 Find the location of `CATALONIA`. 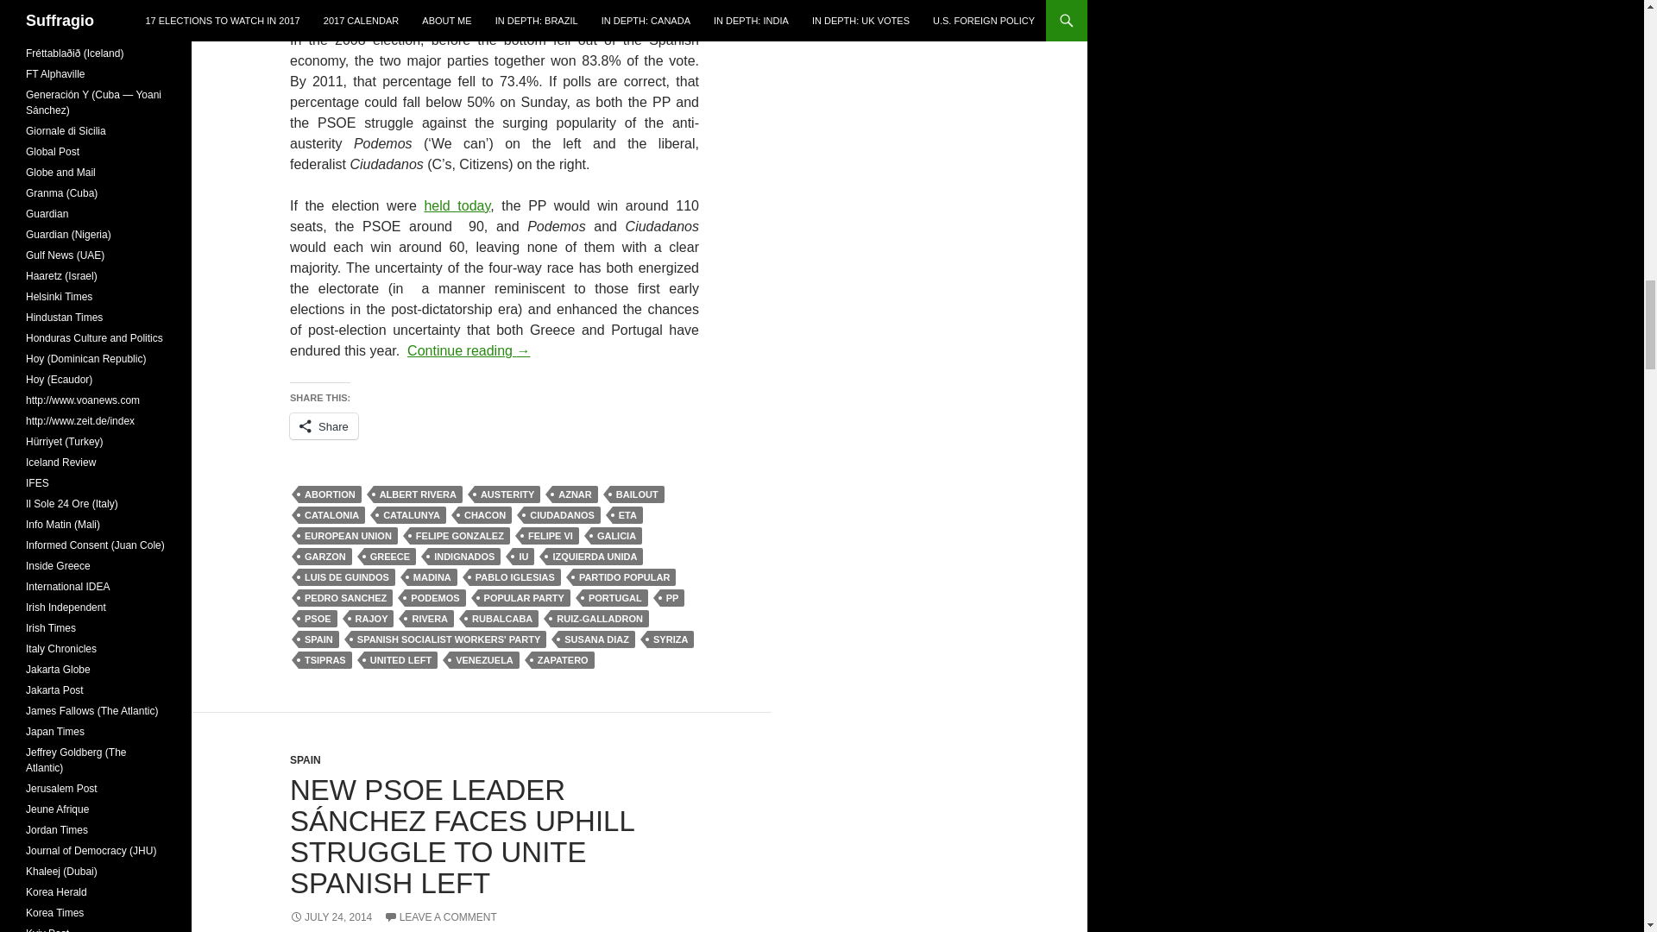

CATALONIA is located at coordinates (331, 514).